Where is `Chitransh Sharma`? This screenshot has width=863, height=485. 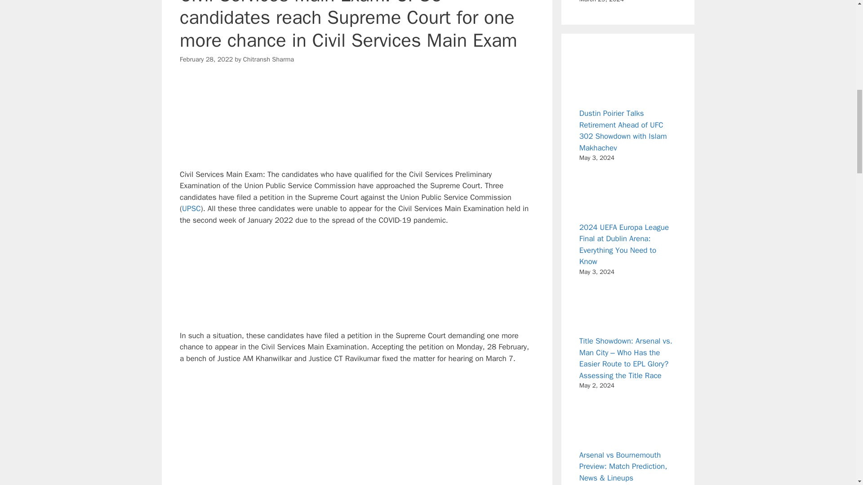
Chitransh Sharma is located at coordinates (269, 59).